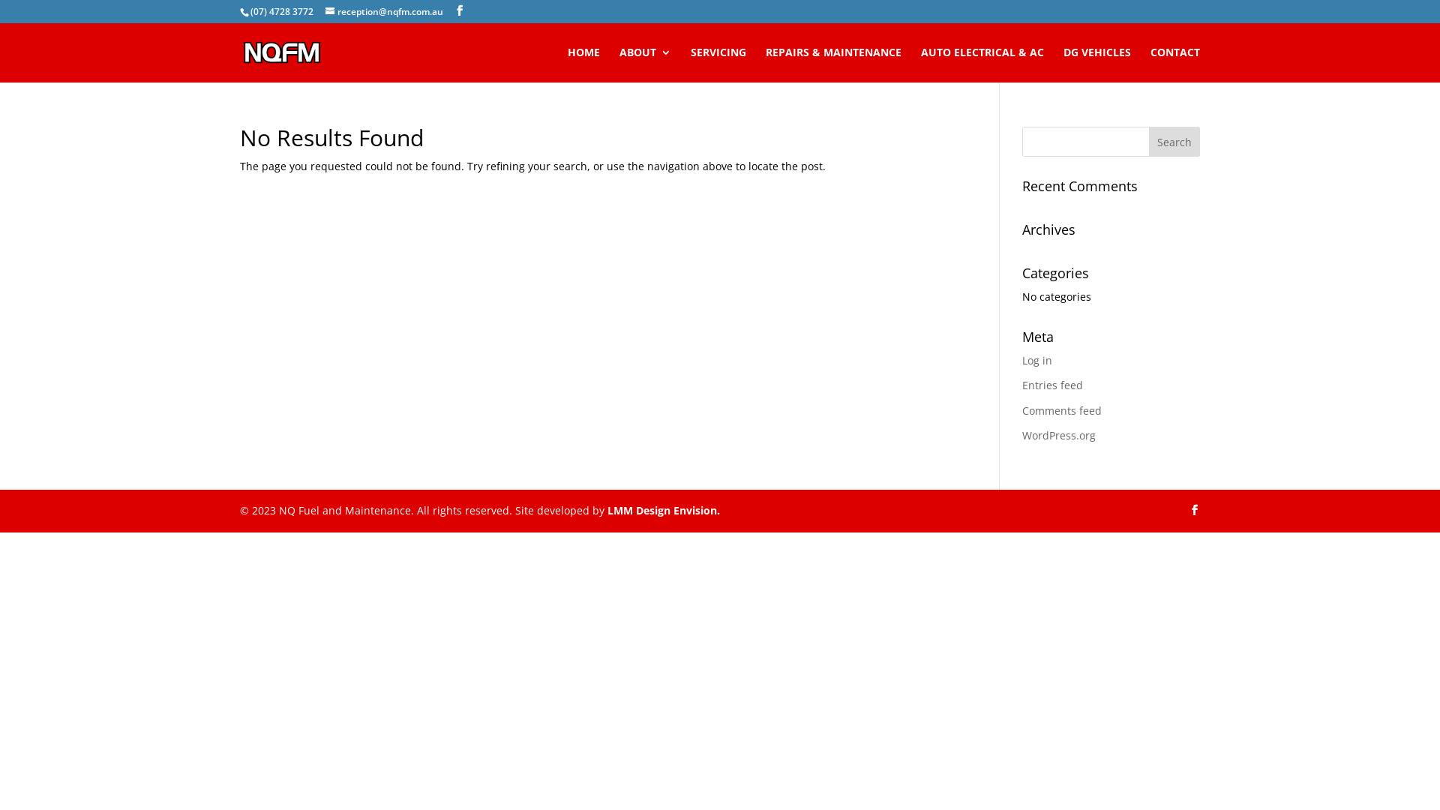  Describe the element at coordinates (1037, 360) in the screenshot. I see `Log in` at that location.